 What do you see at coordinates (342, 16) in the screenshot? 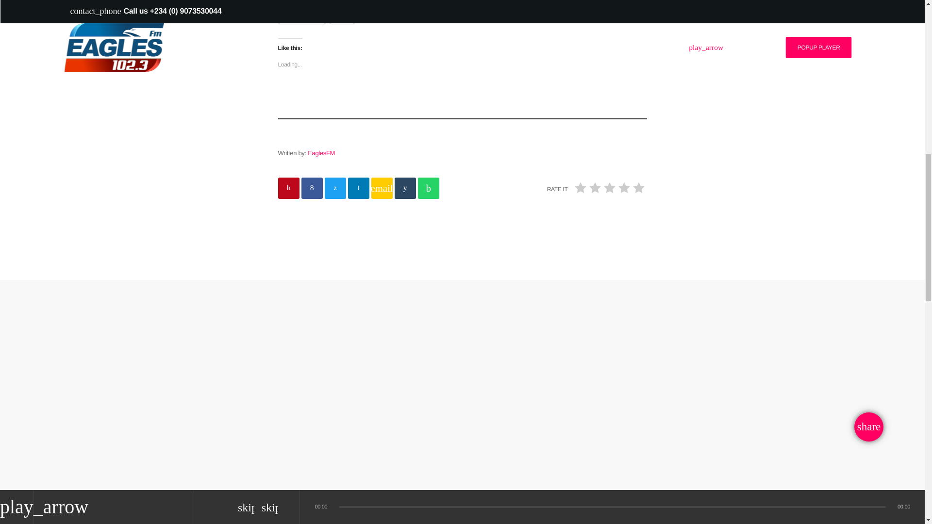
I see `X` at bounding box center [342, 16].